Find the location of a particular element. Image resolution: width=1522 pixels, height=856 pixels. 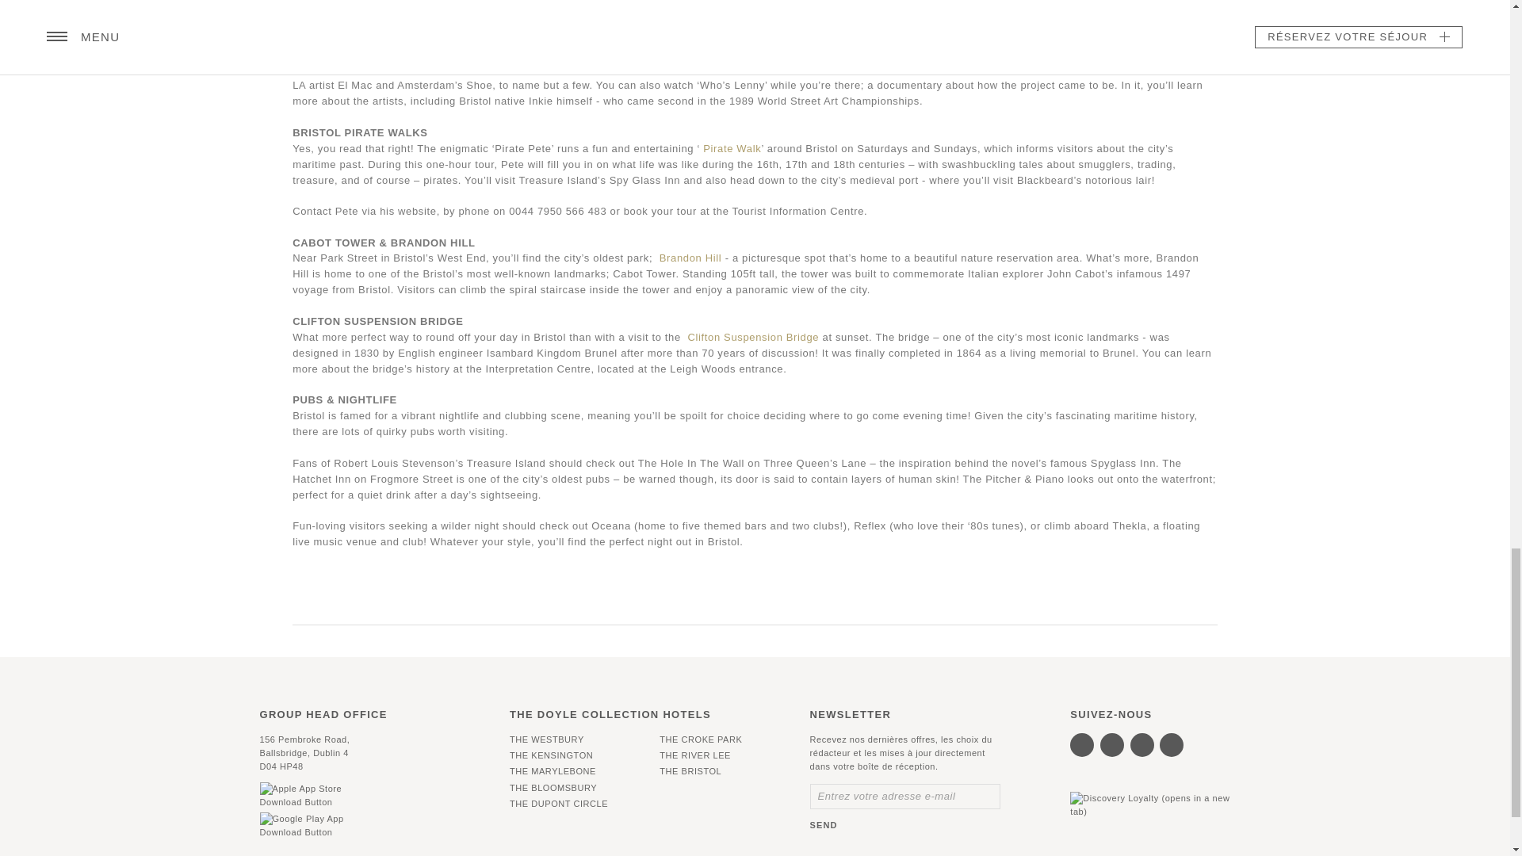

Clifton Suspension Bridge is located at coordinates (753, 337).